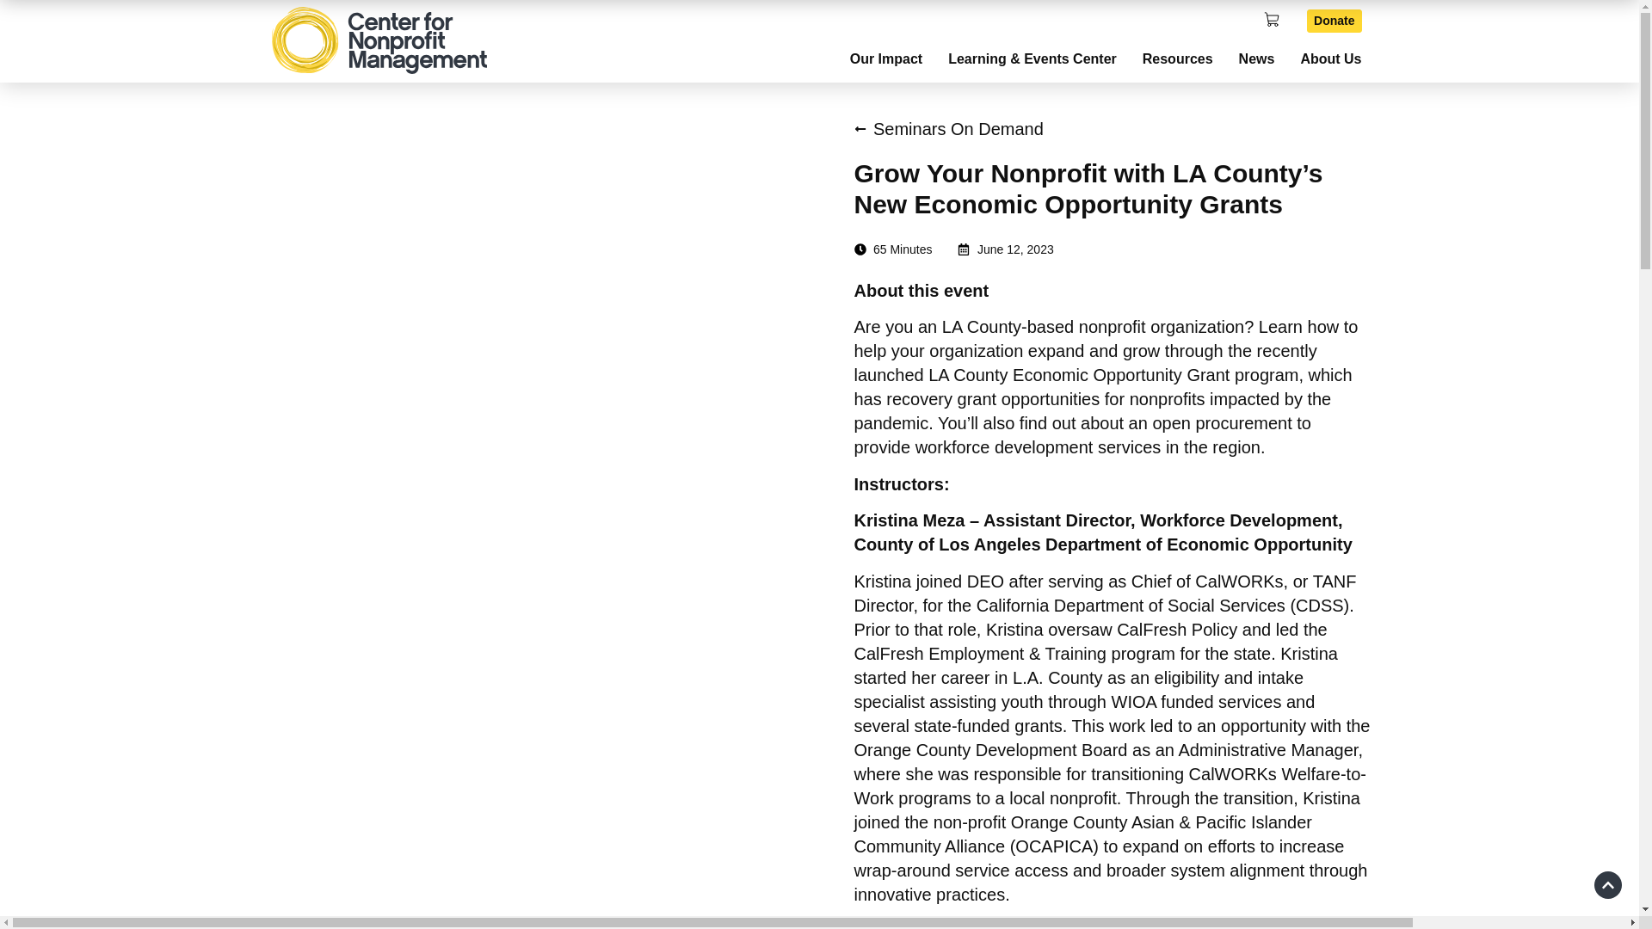  Describe the element at coordinates (379, 40) in the screenshot. I see `Center for Nonprofit Management` at that location.